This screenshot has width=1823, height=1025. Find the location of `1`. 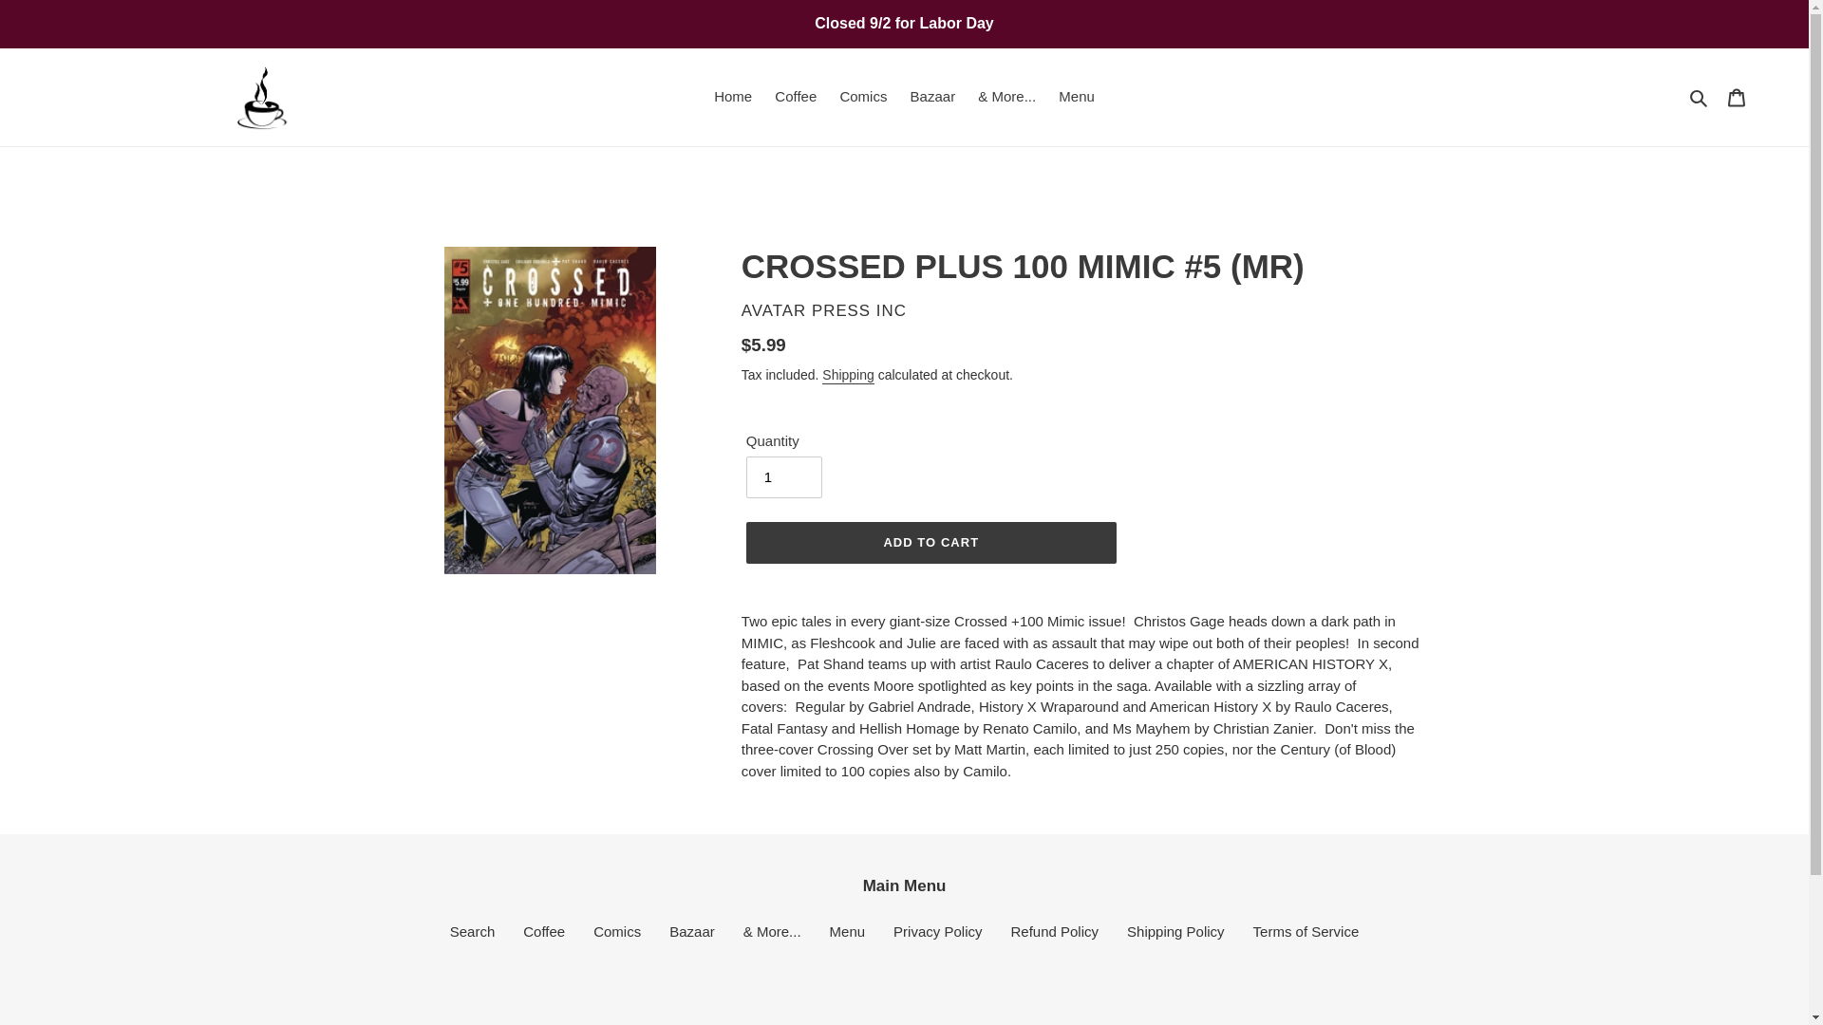

1 is located at coordinates (783, 476).